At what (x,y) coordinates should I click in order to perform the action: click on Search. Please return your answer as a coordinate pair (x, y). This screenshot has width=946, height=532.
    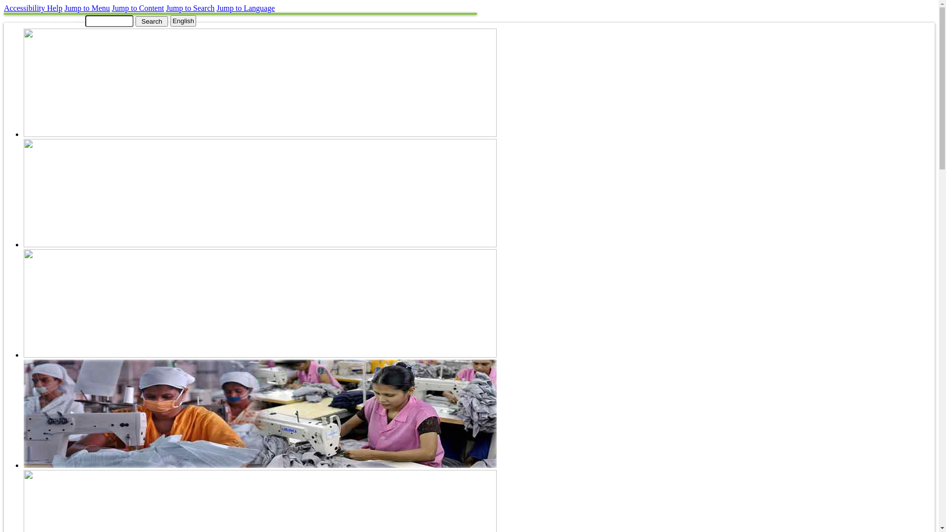
    Looking at the image, I should click on (152, 21).